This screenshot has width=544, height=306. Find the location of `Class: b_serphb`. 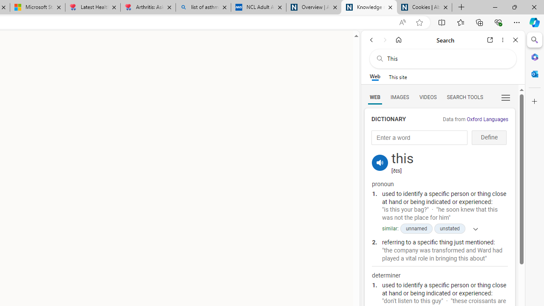

Class: b_serphb is located at coordinates (506, 98).